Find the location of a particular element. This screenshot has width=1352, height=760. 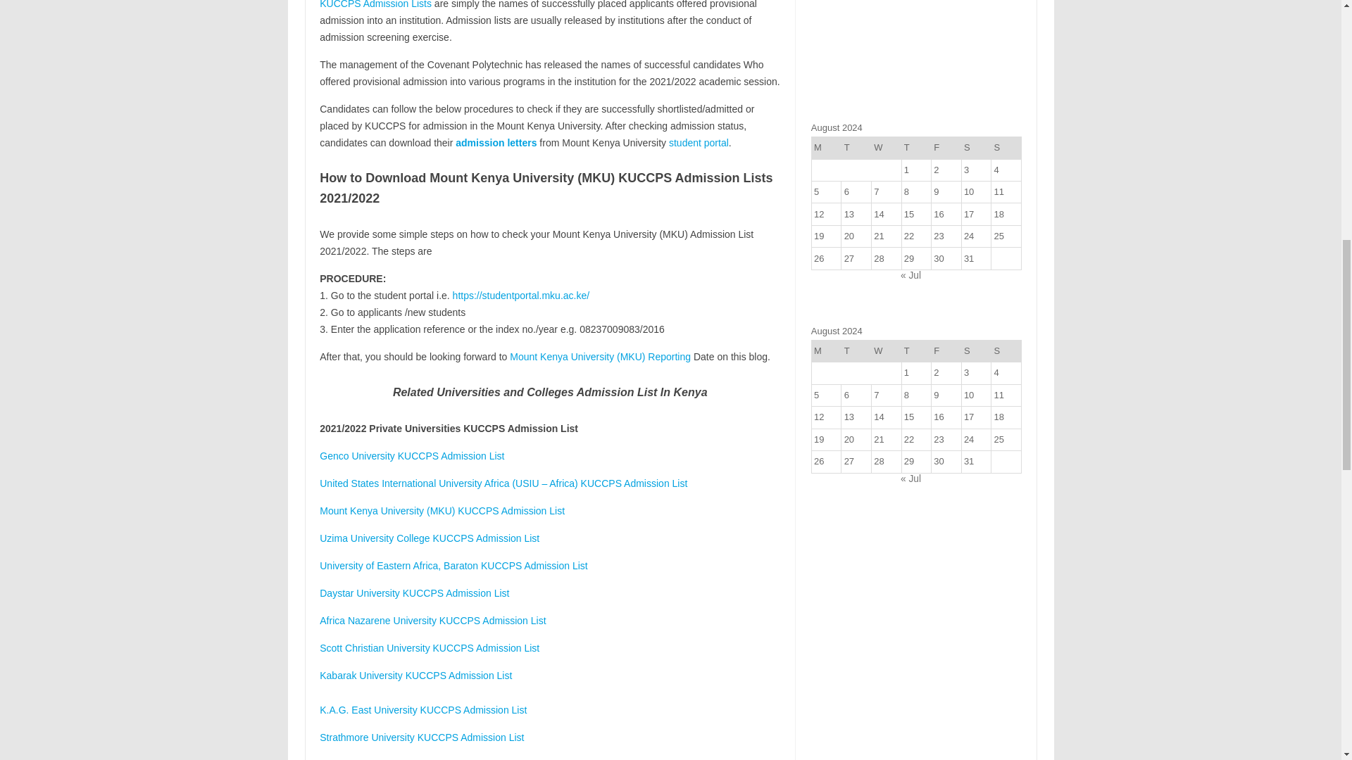

Advertisement is located at coordinates (917, 53).